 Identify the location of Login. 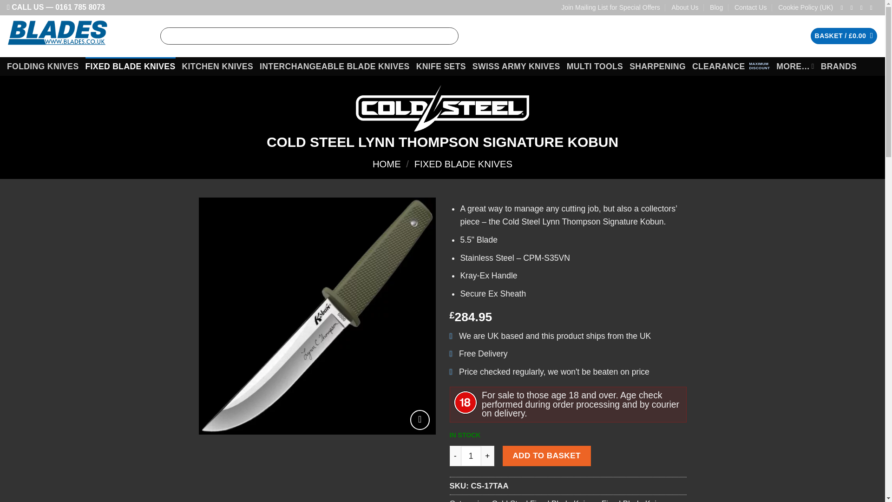
(780, 36).